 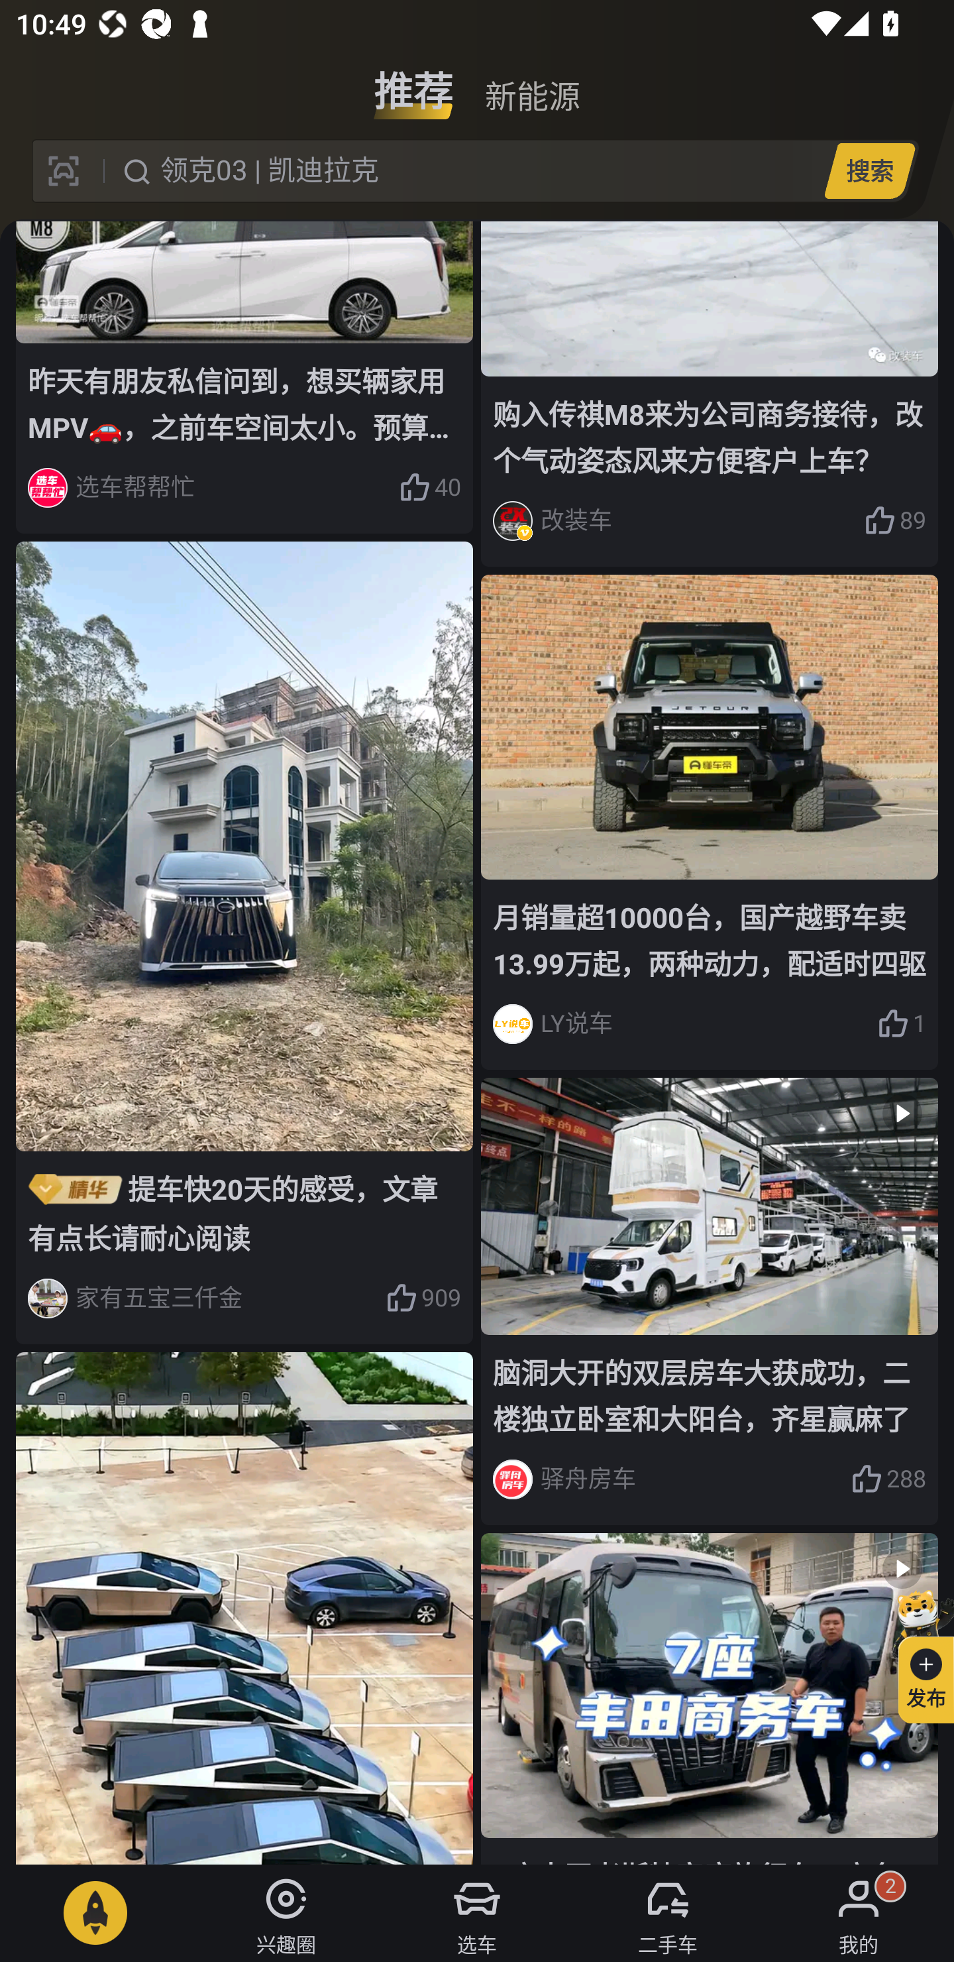 What do you see at coordinates (709, 822) in the screenshot?
I see `月销量超10000台，国产越野车卖13.99万起，两种动力，配适时四驱 LY说车 1` at bounding box center [709, 822].